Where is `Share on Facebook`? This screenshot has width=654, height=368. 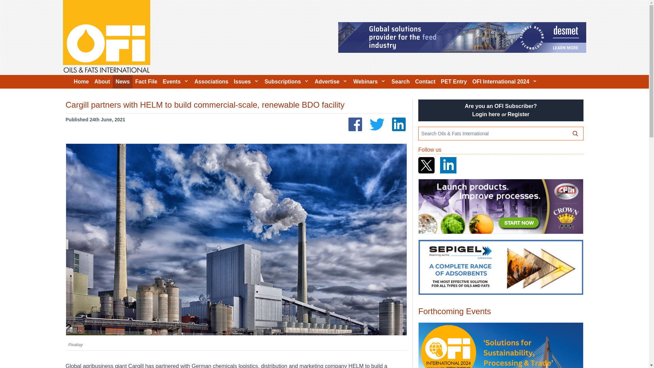 Share on Facebook is located at coordinates (355, 124).